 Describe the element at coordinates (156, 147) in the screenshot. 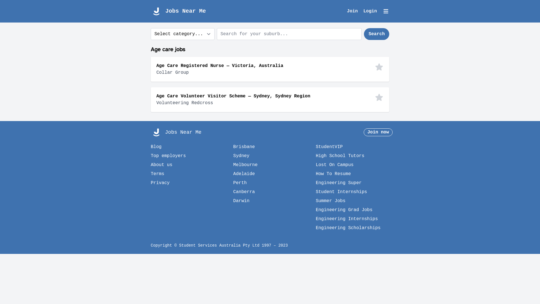

I see `Blog` at that location.